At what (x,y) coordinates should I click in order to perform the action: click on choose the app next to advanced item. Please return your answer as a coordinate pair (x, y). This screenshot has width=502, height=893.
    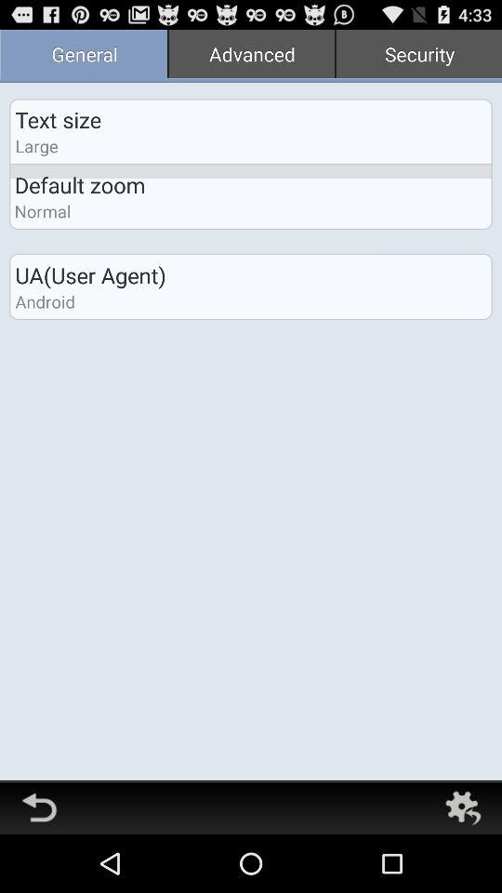
    Looking at the image, I should click on (418, 56).